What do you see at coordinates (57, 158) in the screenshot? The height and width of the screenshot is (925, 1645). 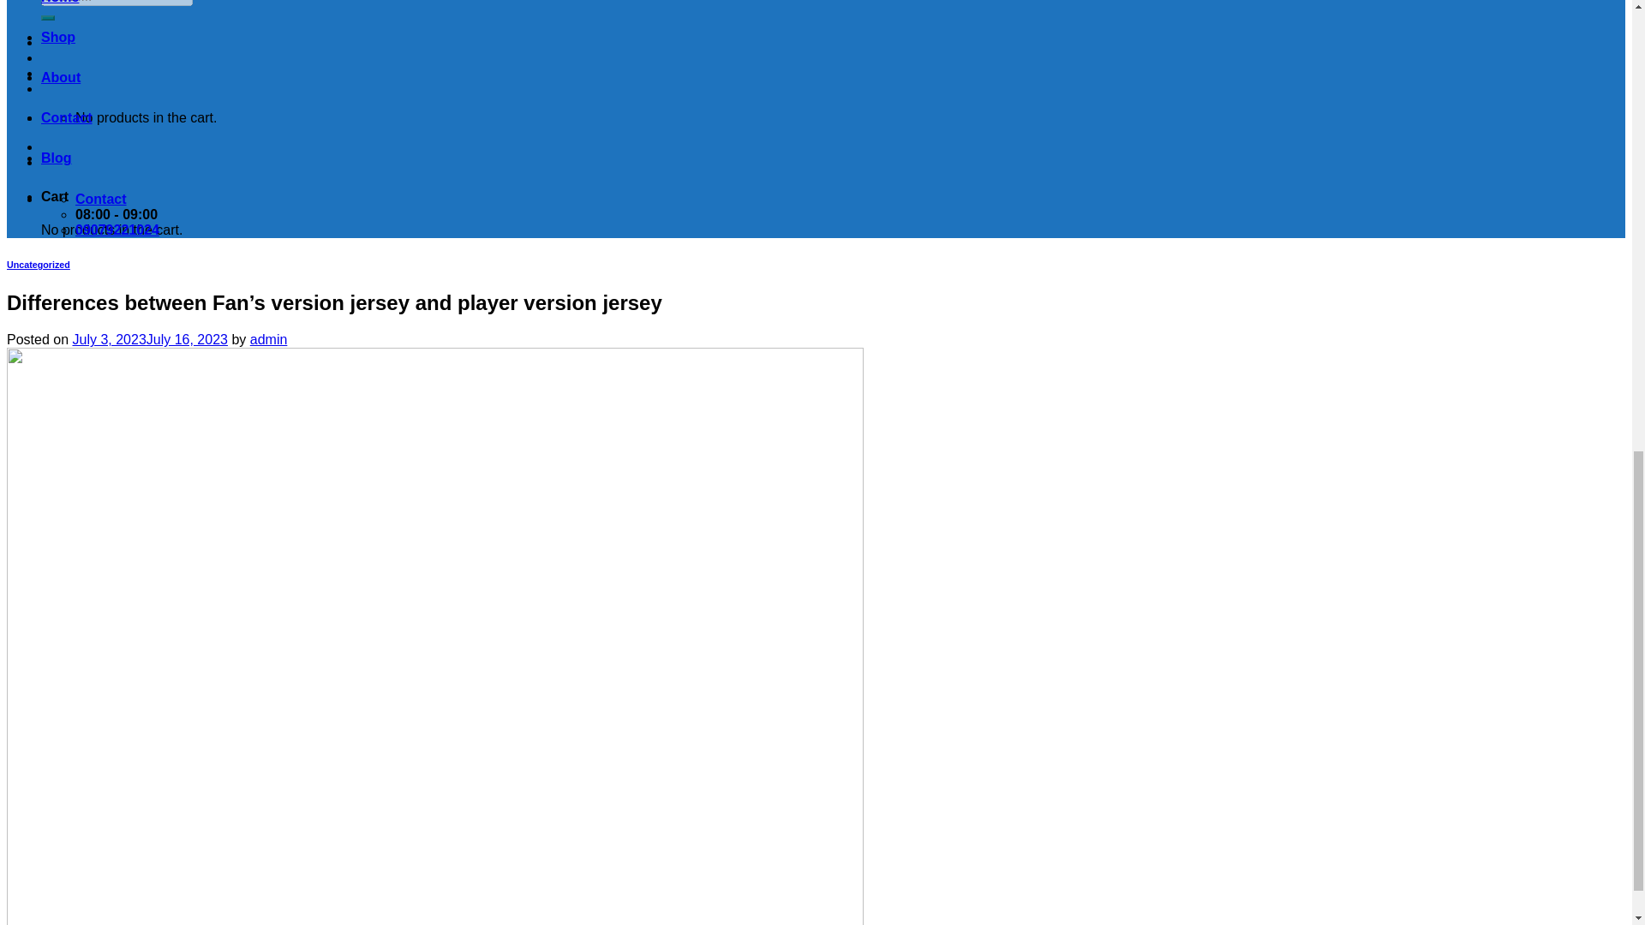 I see `Blog` at bounding box center [57, 158].